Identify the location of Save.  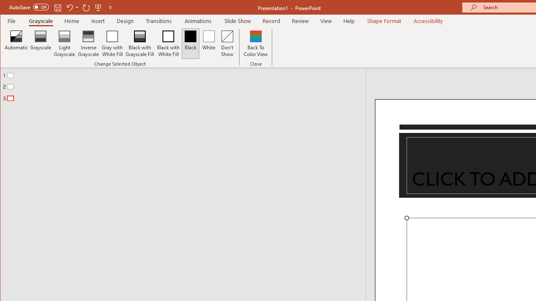
(58, 8).